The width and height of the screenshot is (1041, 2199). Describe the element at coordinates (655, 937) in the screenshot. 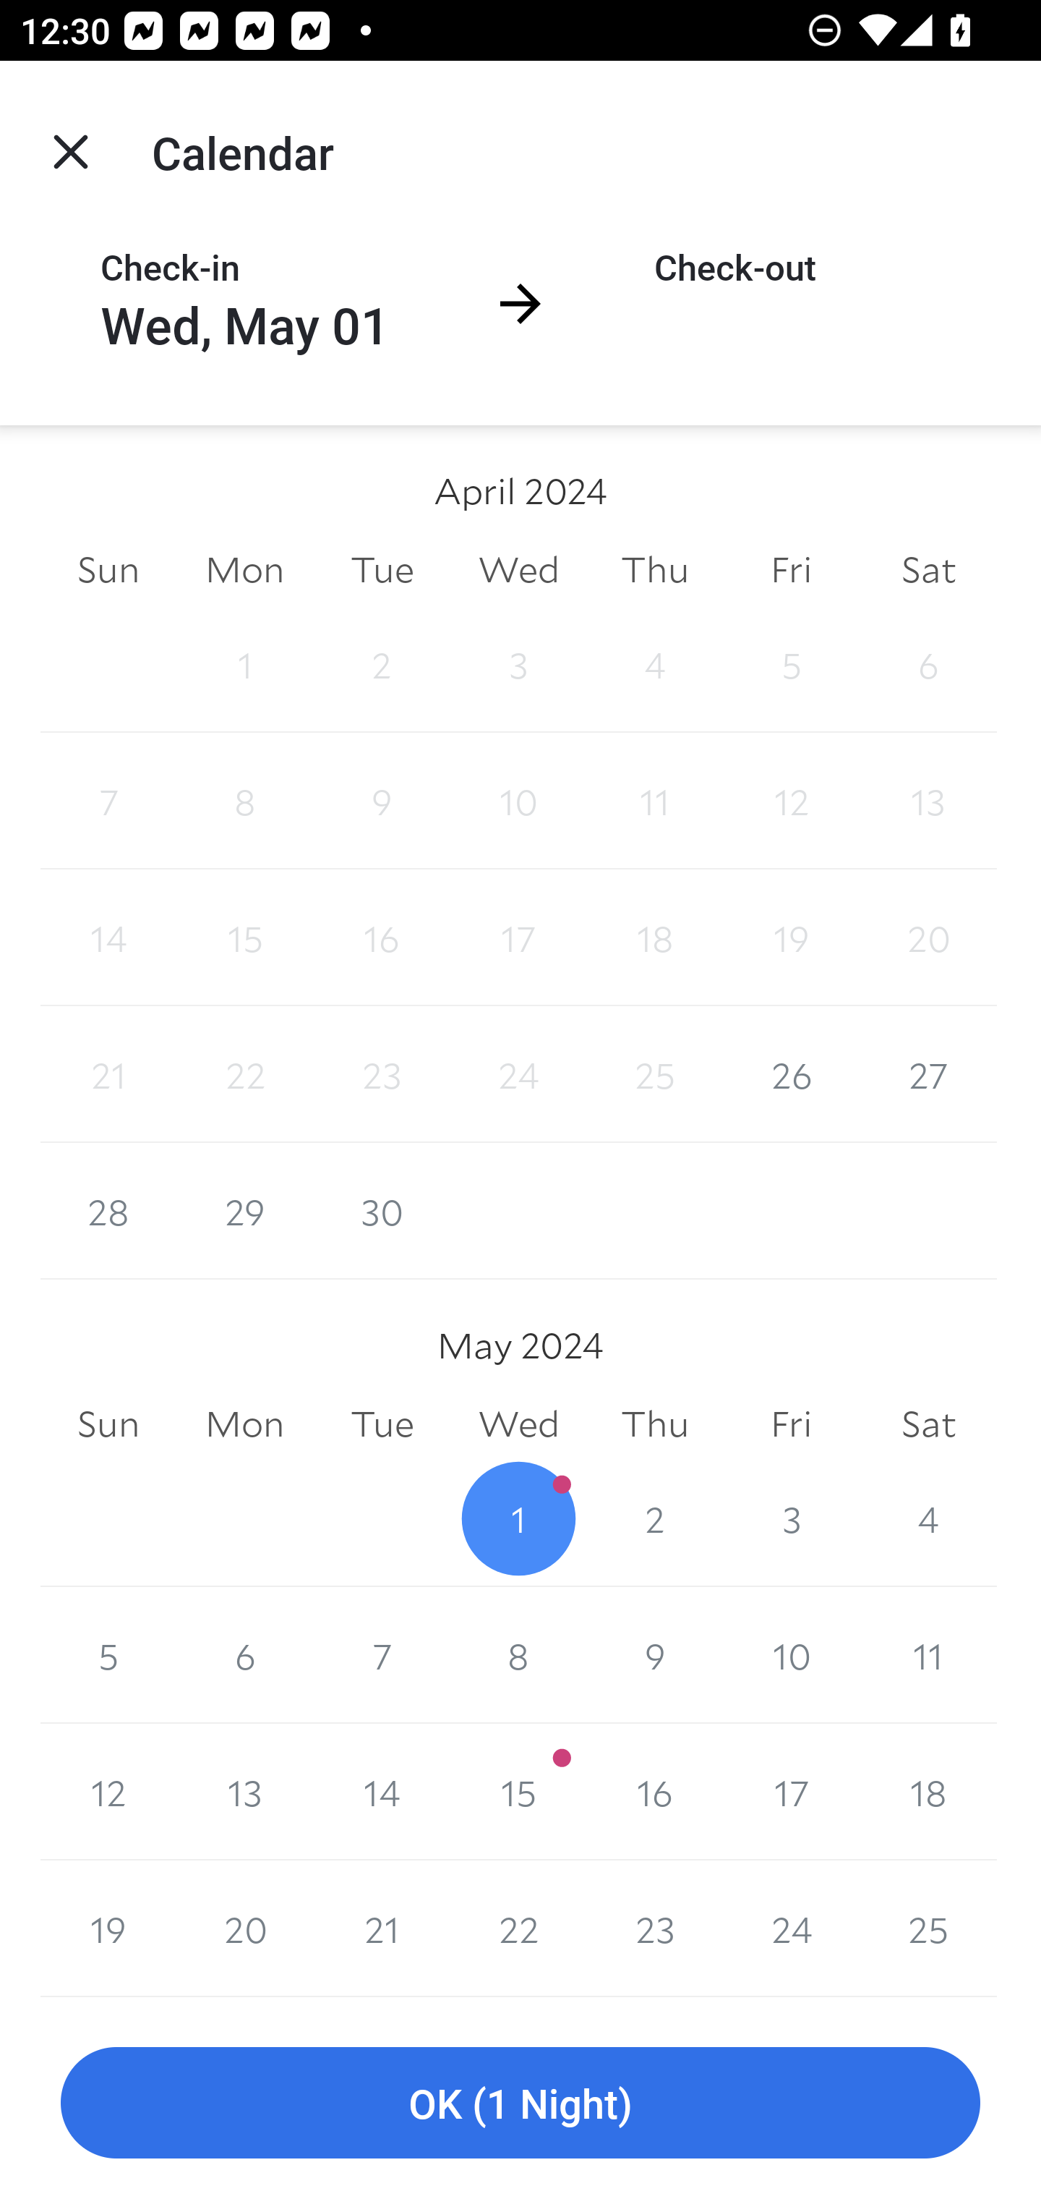

I see `18 18 April 2024` at that location.